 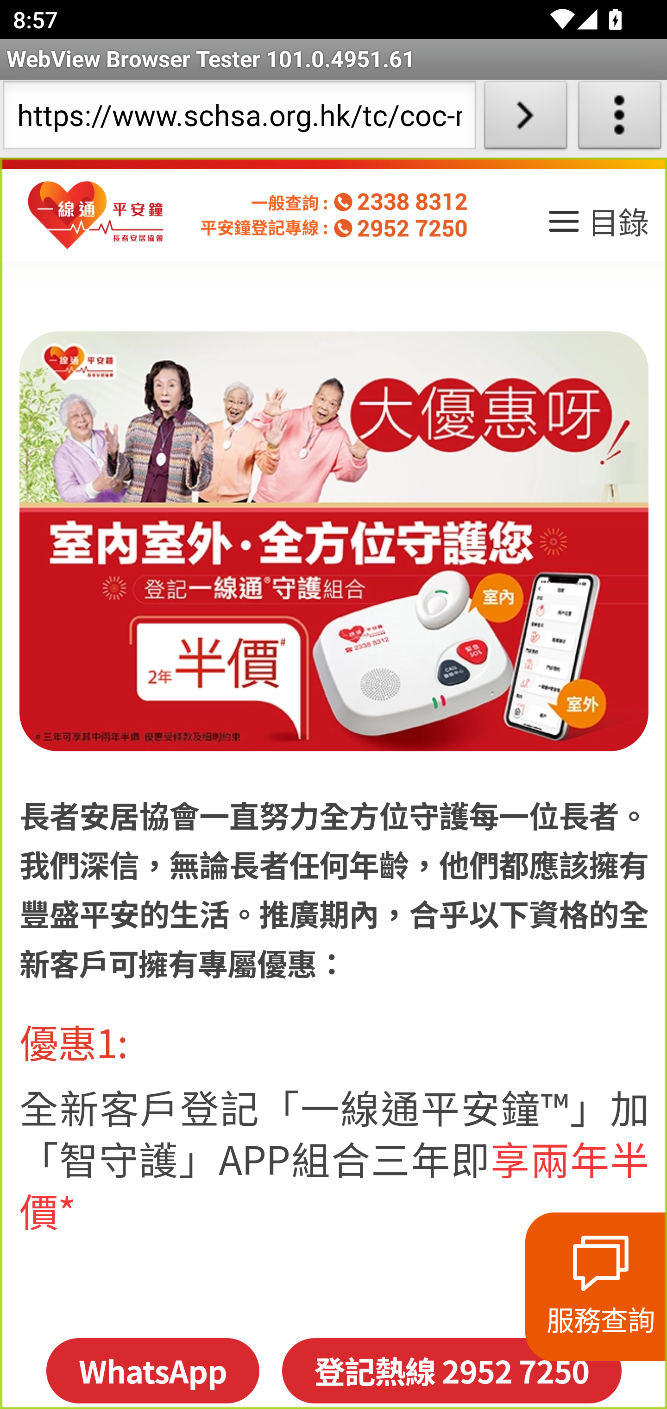 I want to click on WhatsApp, so click(x=152, y=1371).